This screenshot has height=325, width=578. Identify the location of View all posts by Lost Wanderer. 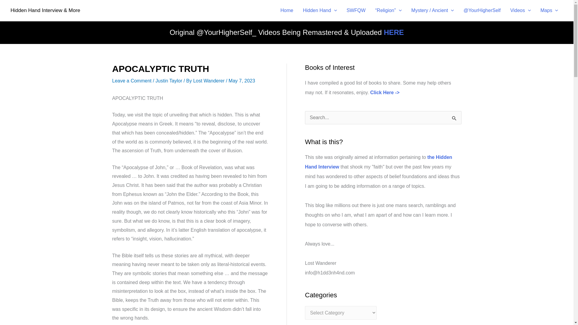
(210, 81).